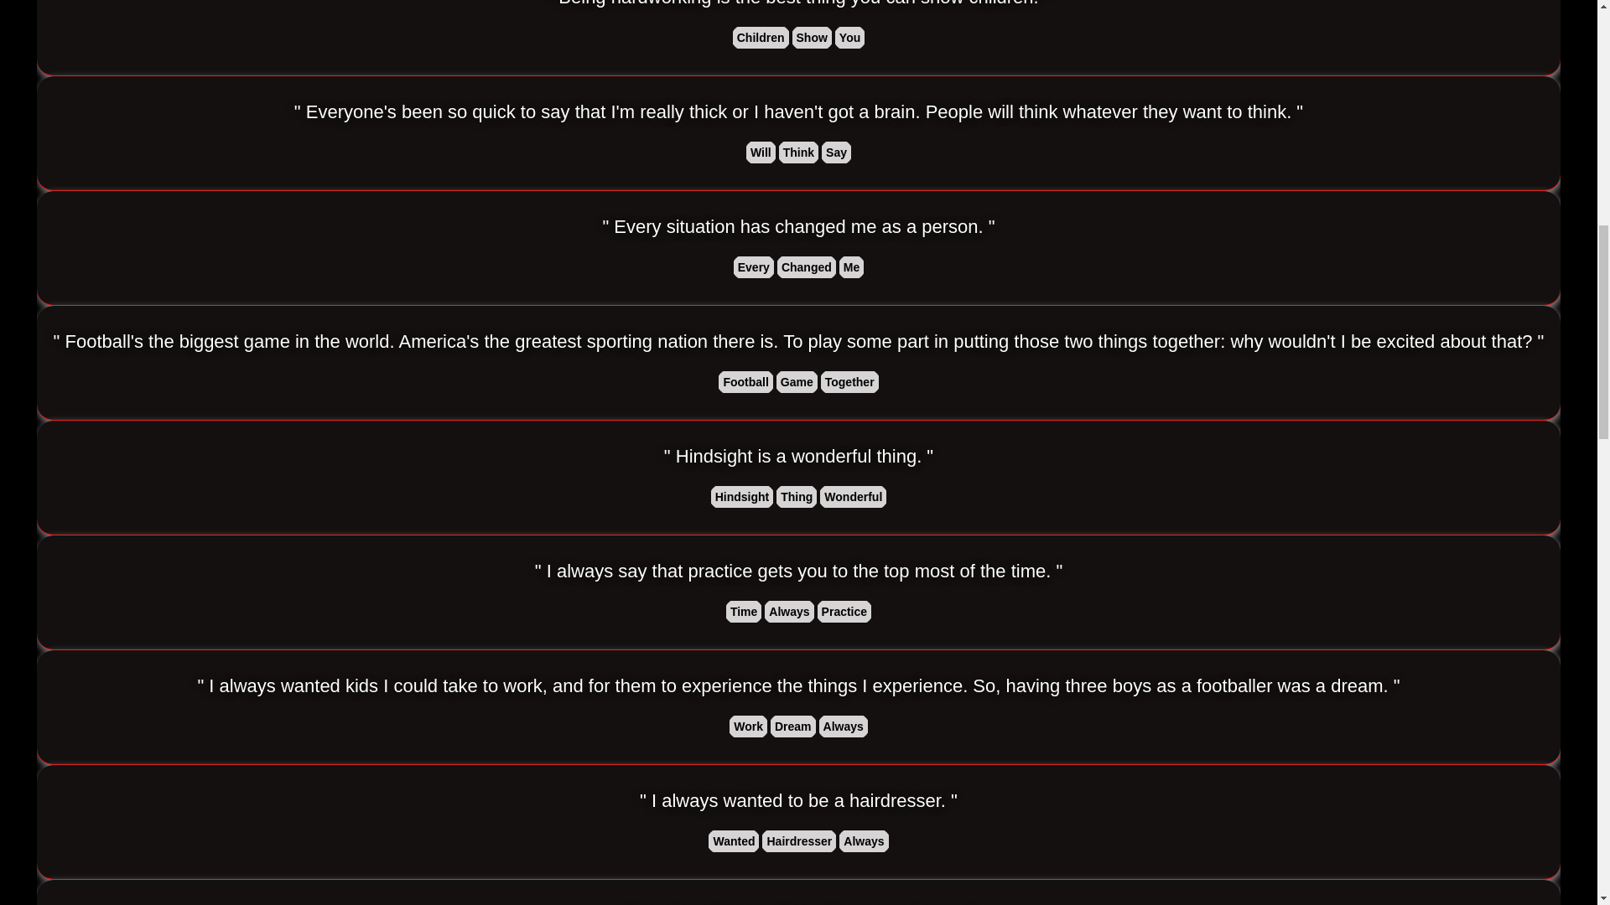 This screenshot has width=1610, height=905. What do you see at coordinates (761, 153) in the screenshot?
I see `Will` at bounding box center [761, 153].